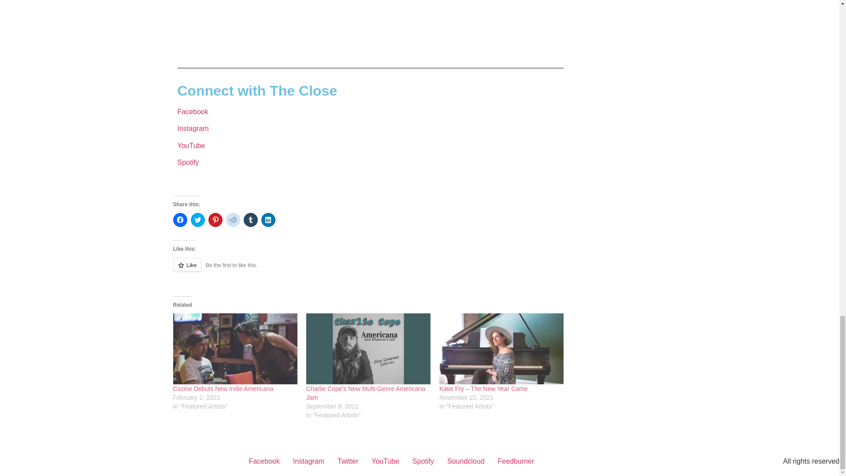 The image size is (846, 476). What do you see at coordinates (370, 270) in the screenshot?
I see `Like or Reblog` at bounding box center [370, 270].